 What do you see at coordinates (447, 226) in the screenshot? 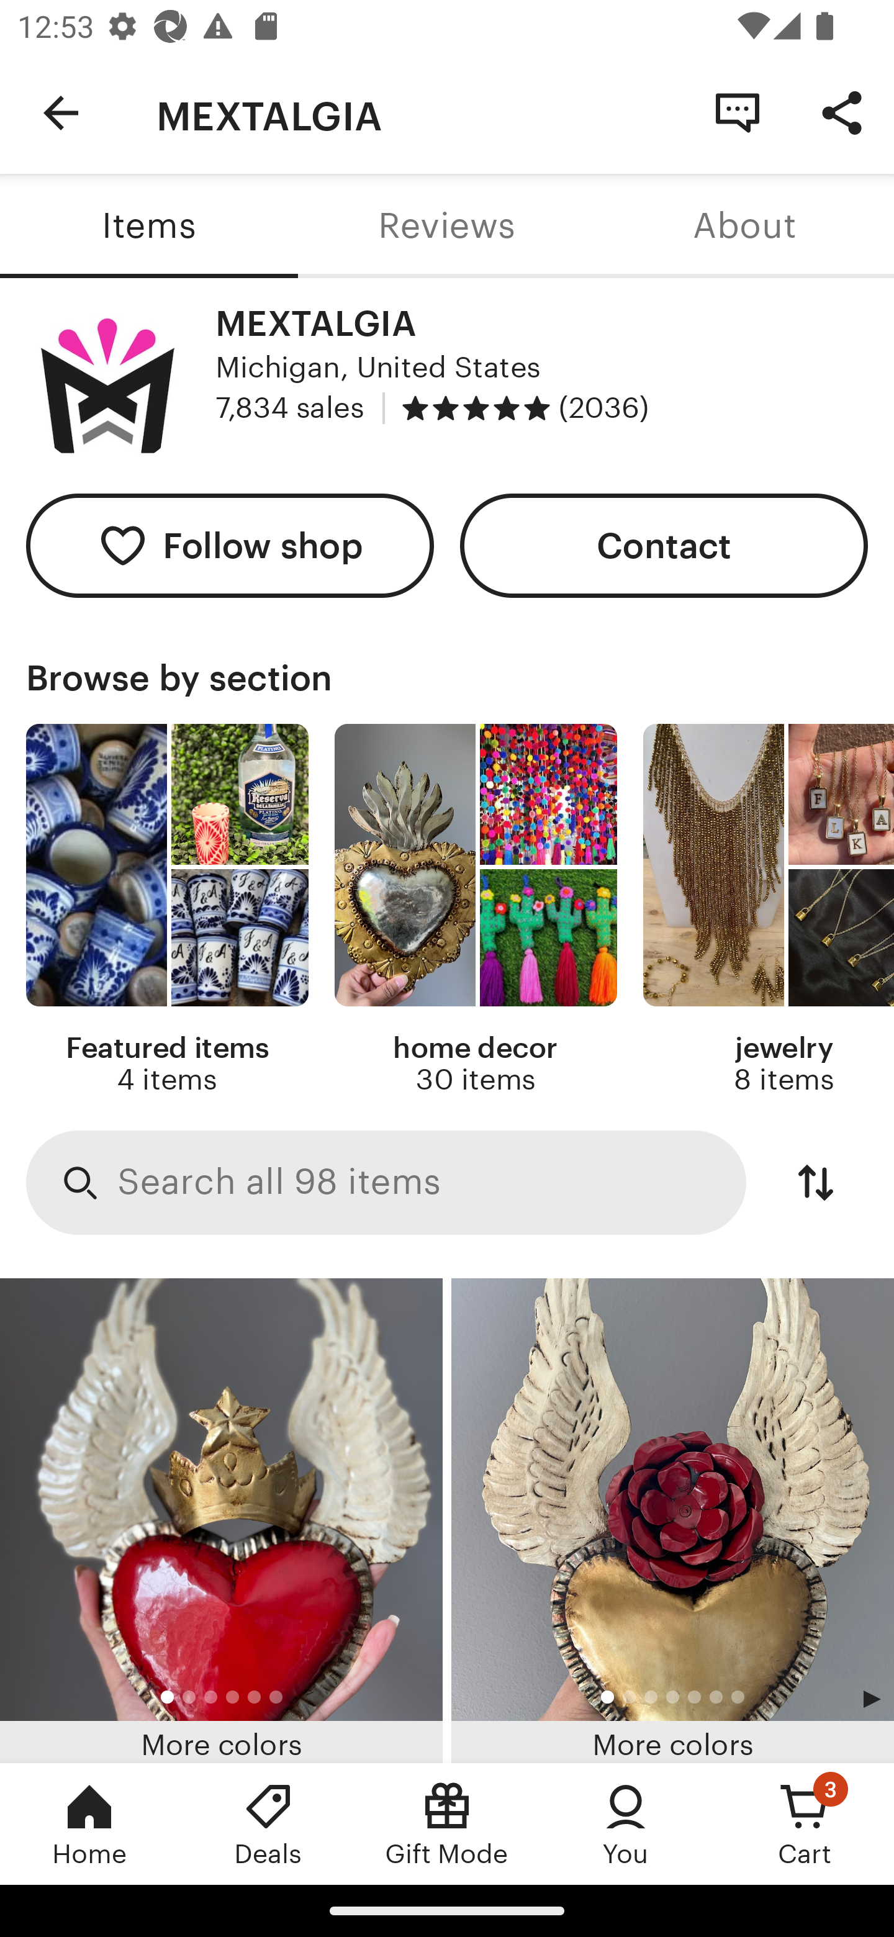
I see `Reviews` at bounding box center [447, 226].